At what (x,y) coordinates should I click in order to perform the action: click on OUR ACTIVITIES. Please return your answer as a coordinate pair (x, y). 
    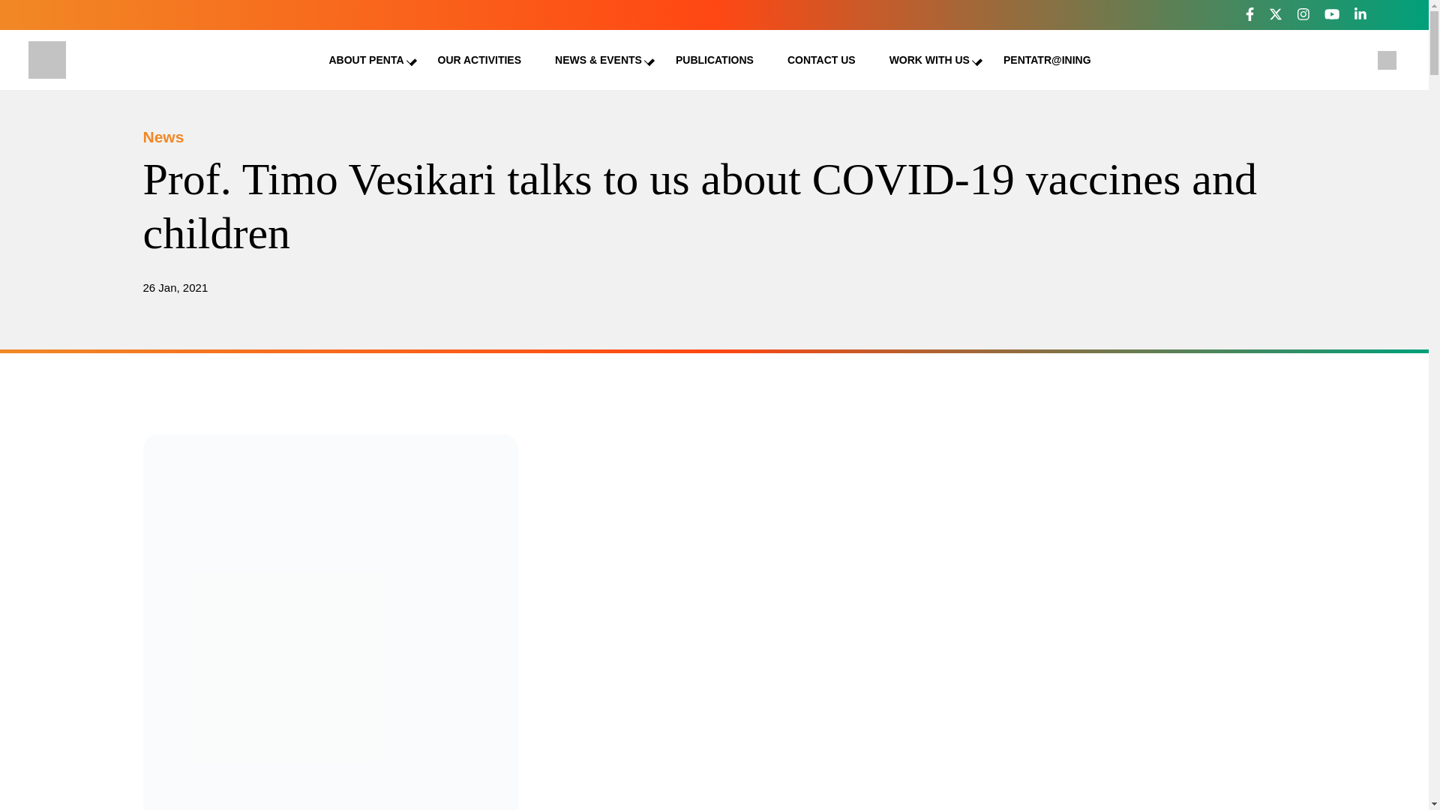
    Looking at the image, I should click on (479, 60).